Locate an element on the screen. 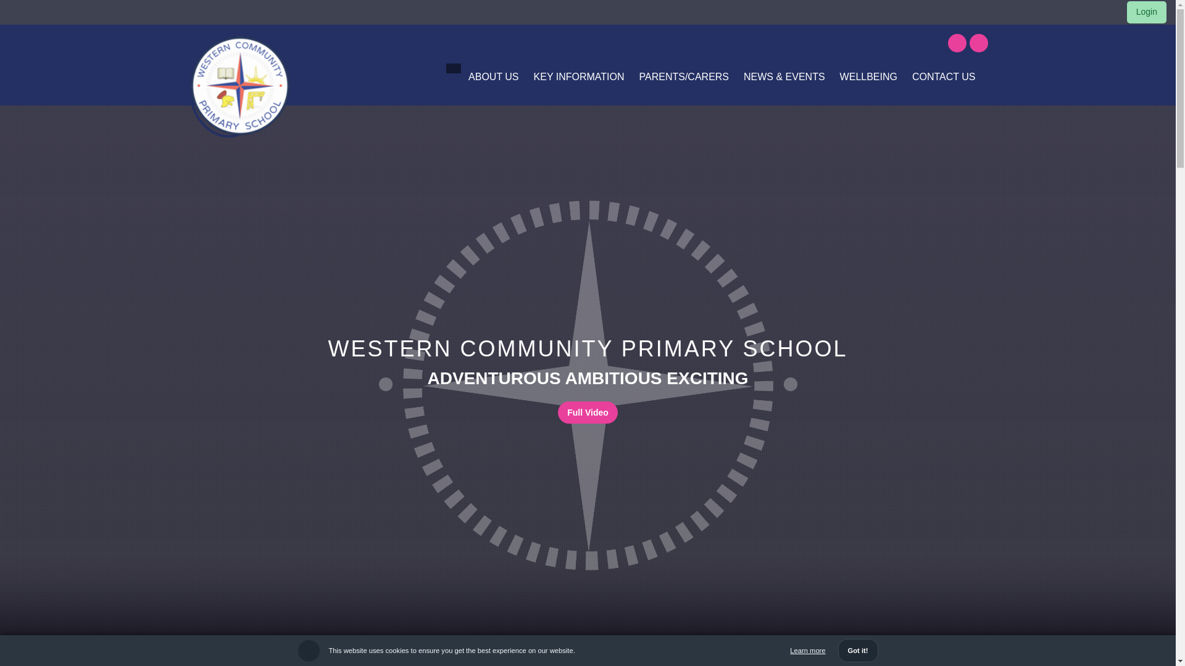 The image size is (1185, 666). Learn more is located at coordinates (807, 650).